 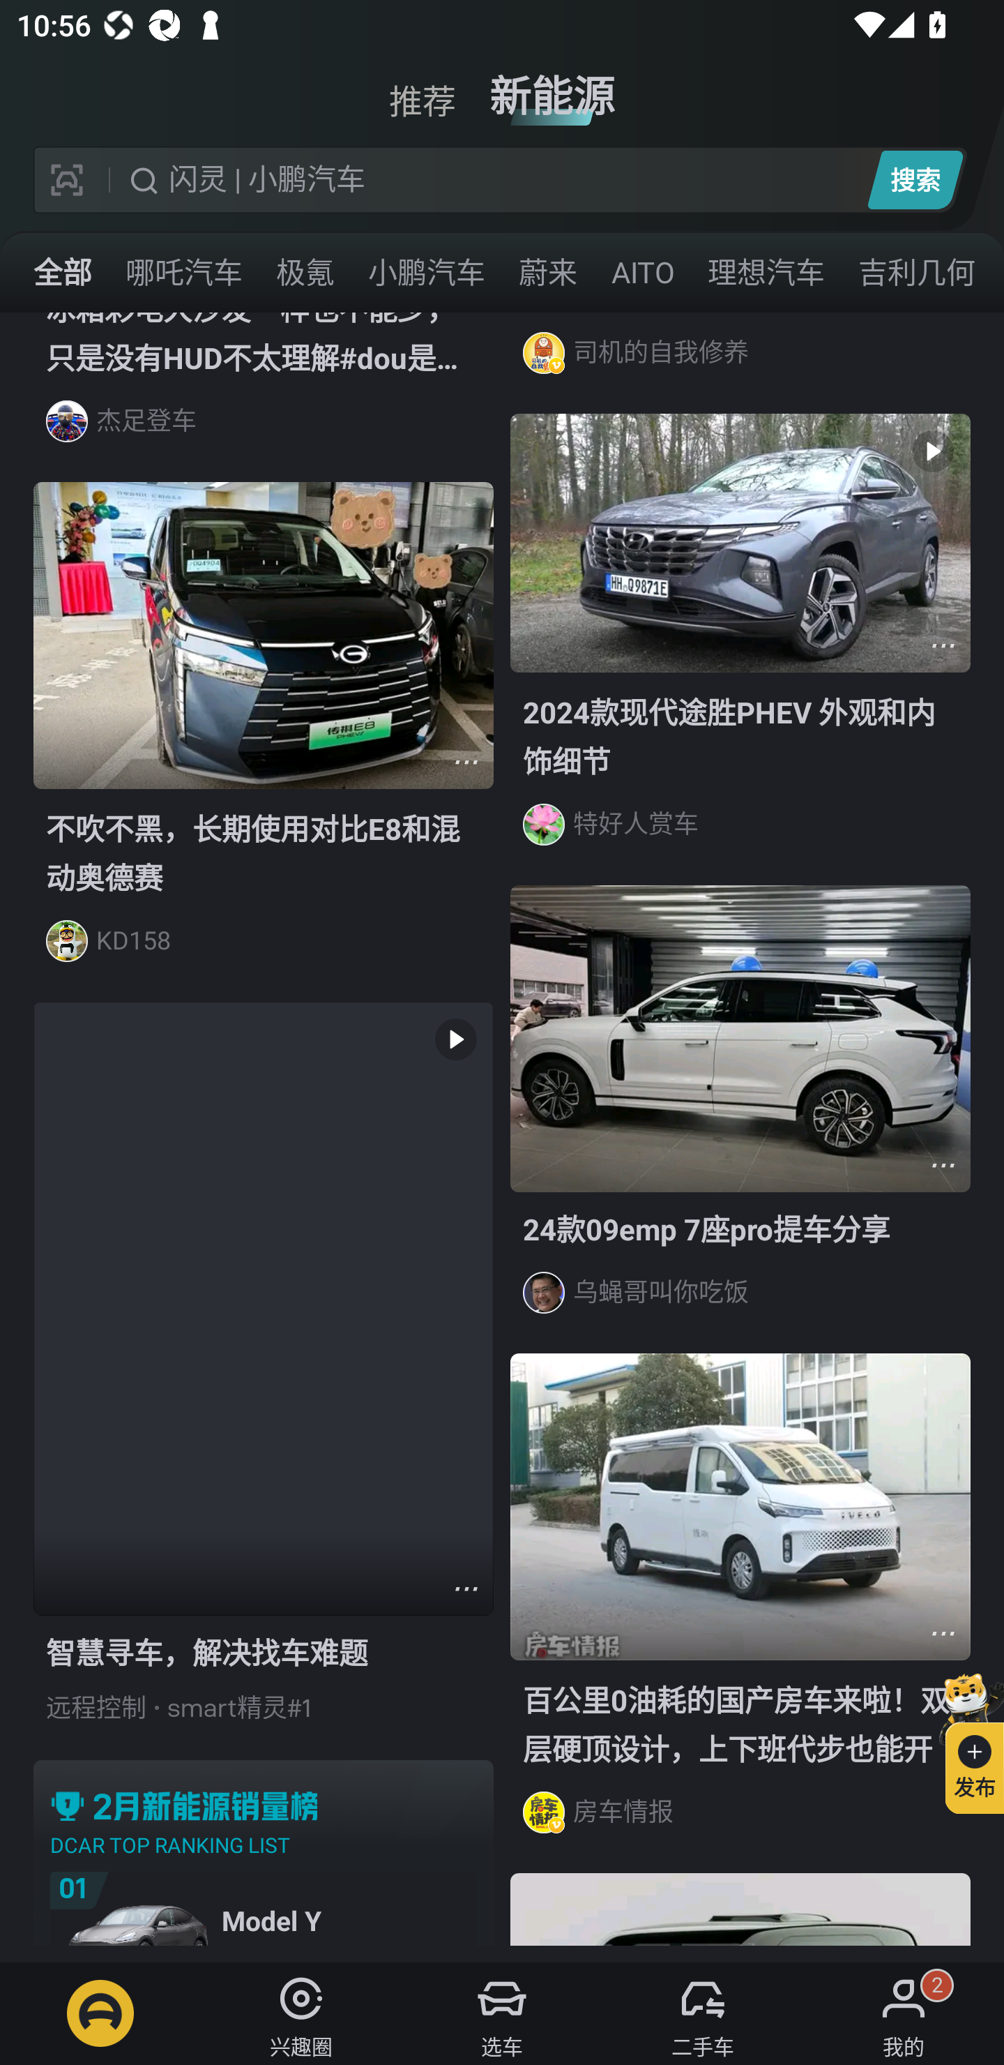 What do you see at coordinates (943, 1633) in the screenshot?
I see `` at bounding box center [943, 1633].